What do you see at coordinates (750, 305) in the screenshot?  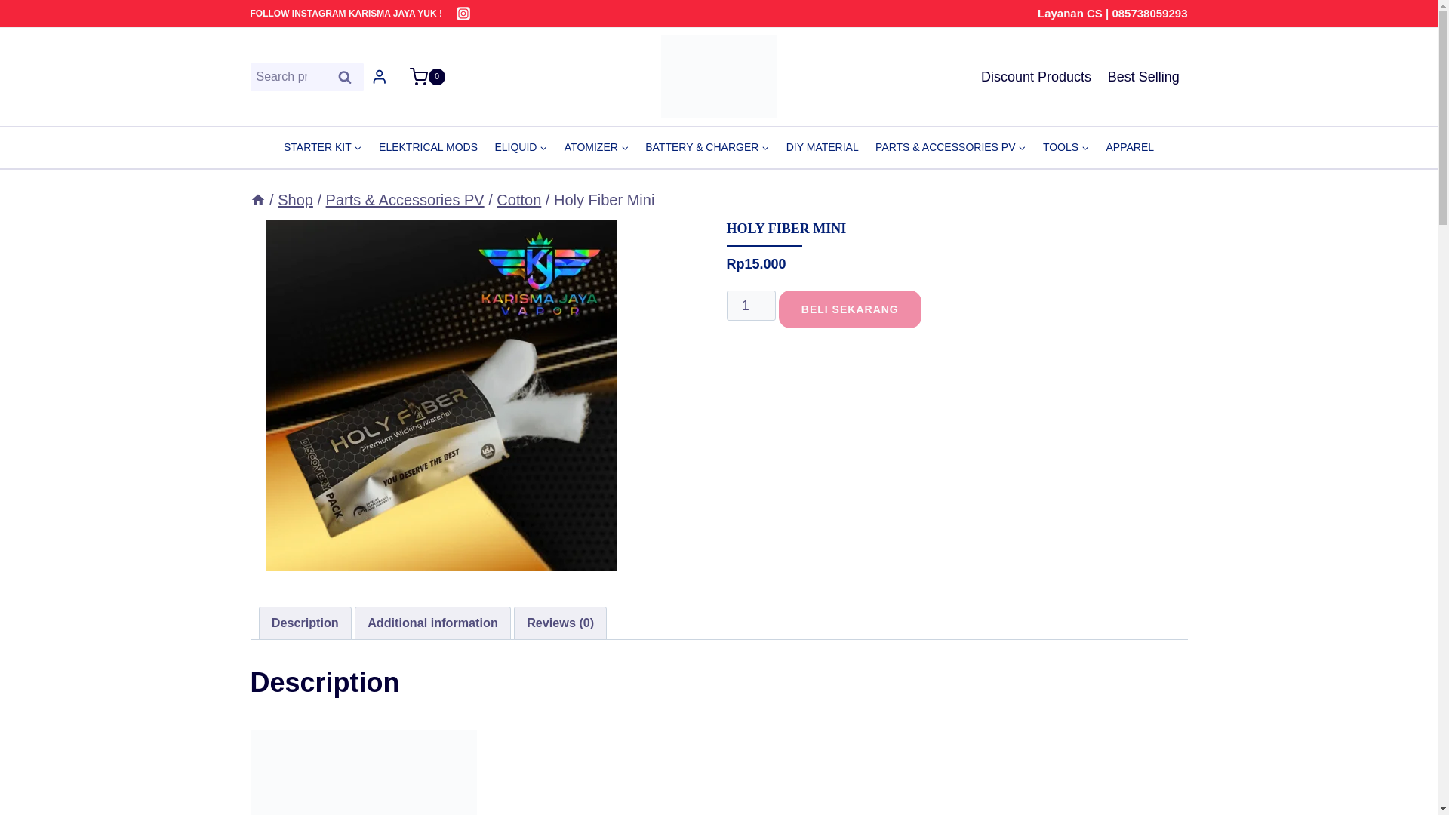 I see `1` at bounding box center [750, 305].